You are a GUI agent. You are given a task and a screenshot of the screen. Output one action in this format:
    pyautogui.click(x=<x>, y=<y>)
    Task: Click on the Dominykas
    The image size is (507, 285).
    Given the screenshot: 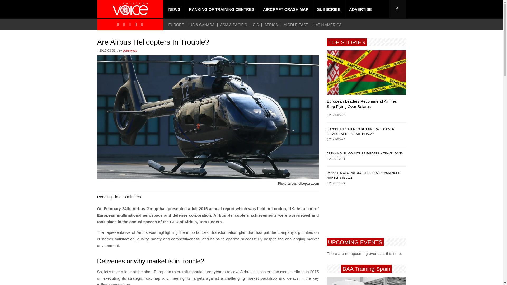 What is the action you would take?
    pyautogui.click(x=130, y=51)
    